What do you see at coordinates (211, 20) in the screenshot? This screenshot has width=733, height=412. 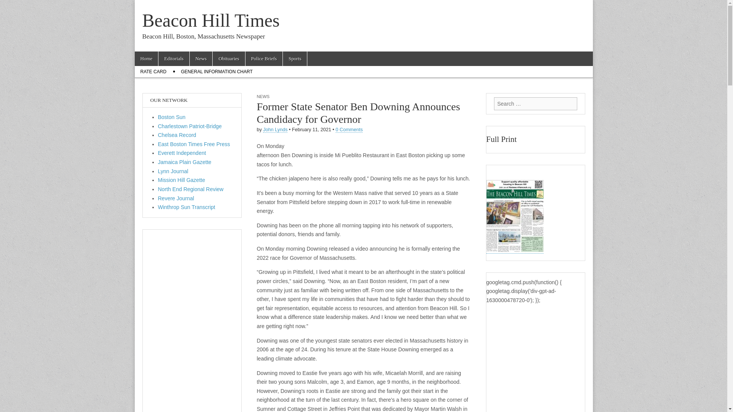 I see `Beacon Hill Times` at bounding box center [211, 20].